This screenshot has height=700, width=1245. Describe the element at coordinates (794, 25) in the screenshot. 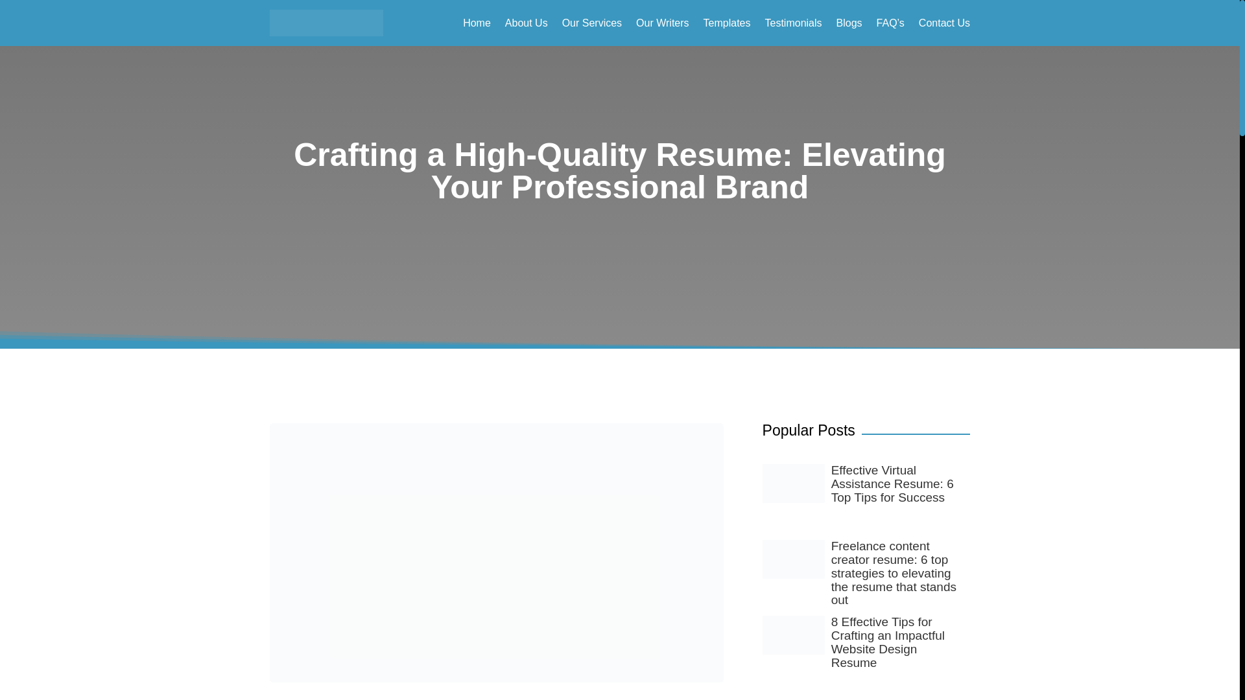

I see `Testimonials` at that location.